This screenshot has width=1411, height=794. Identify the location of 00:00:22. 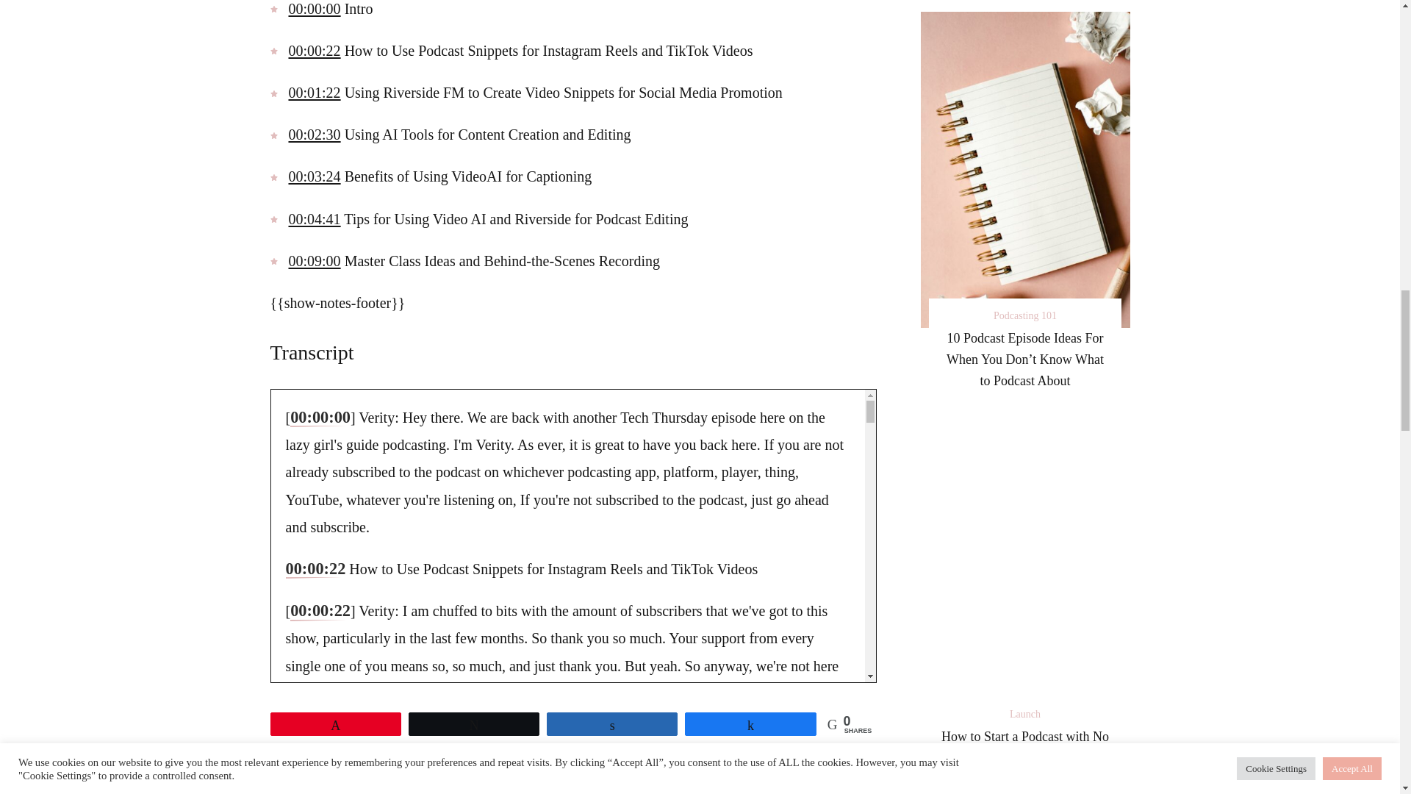
(313, 50).